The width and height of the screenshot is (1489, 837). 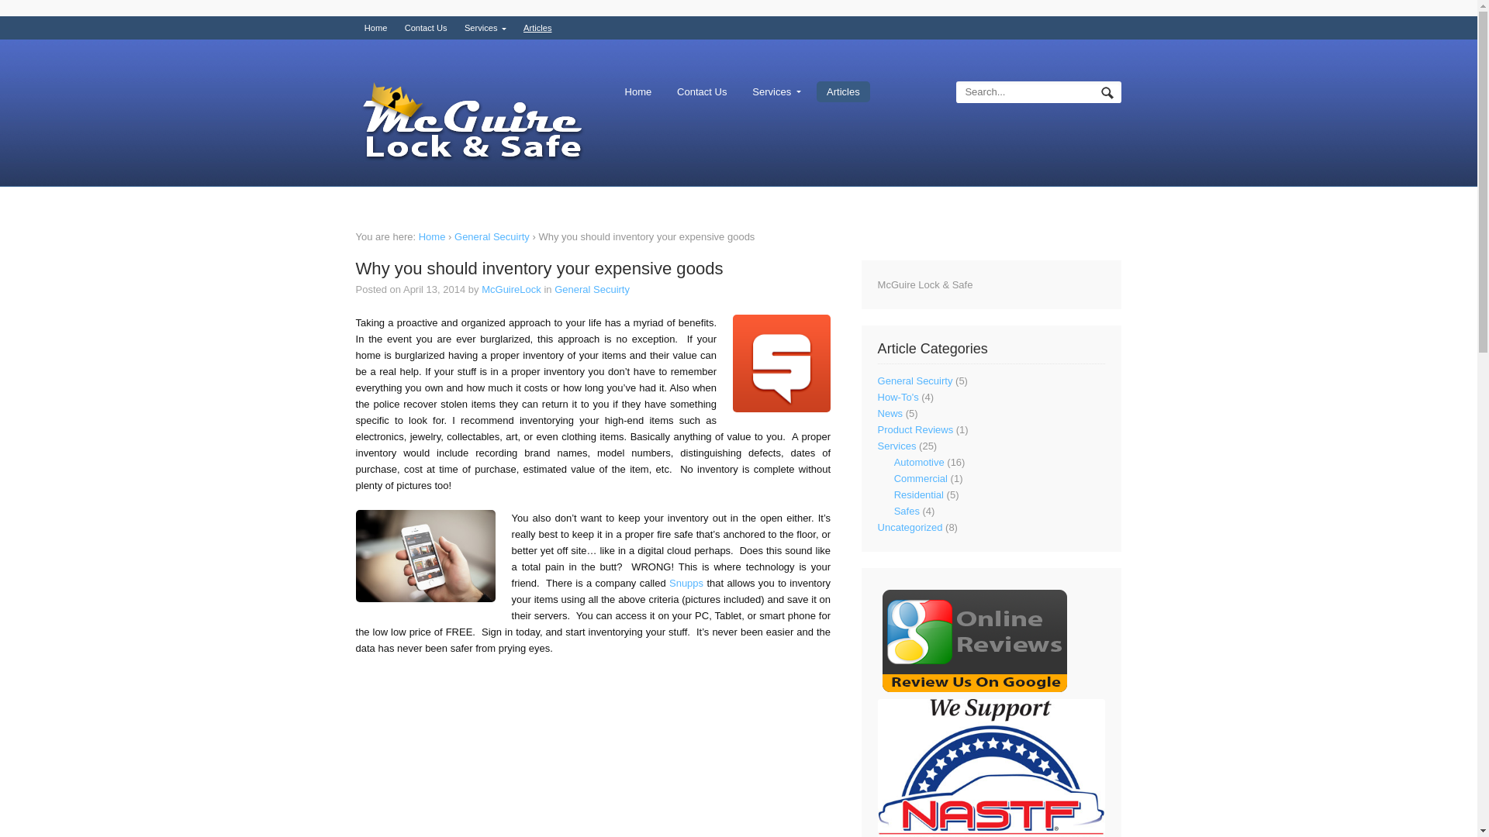 What do you see at coordinates (431, 237) in the screenshot?
I see `Home` at bounding box center [431, 237].